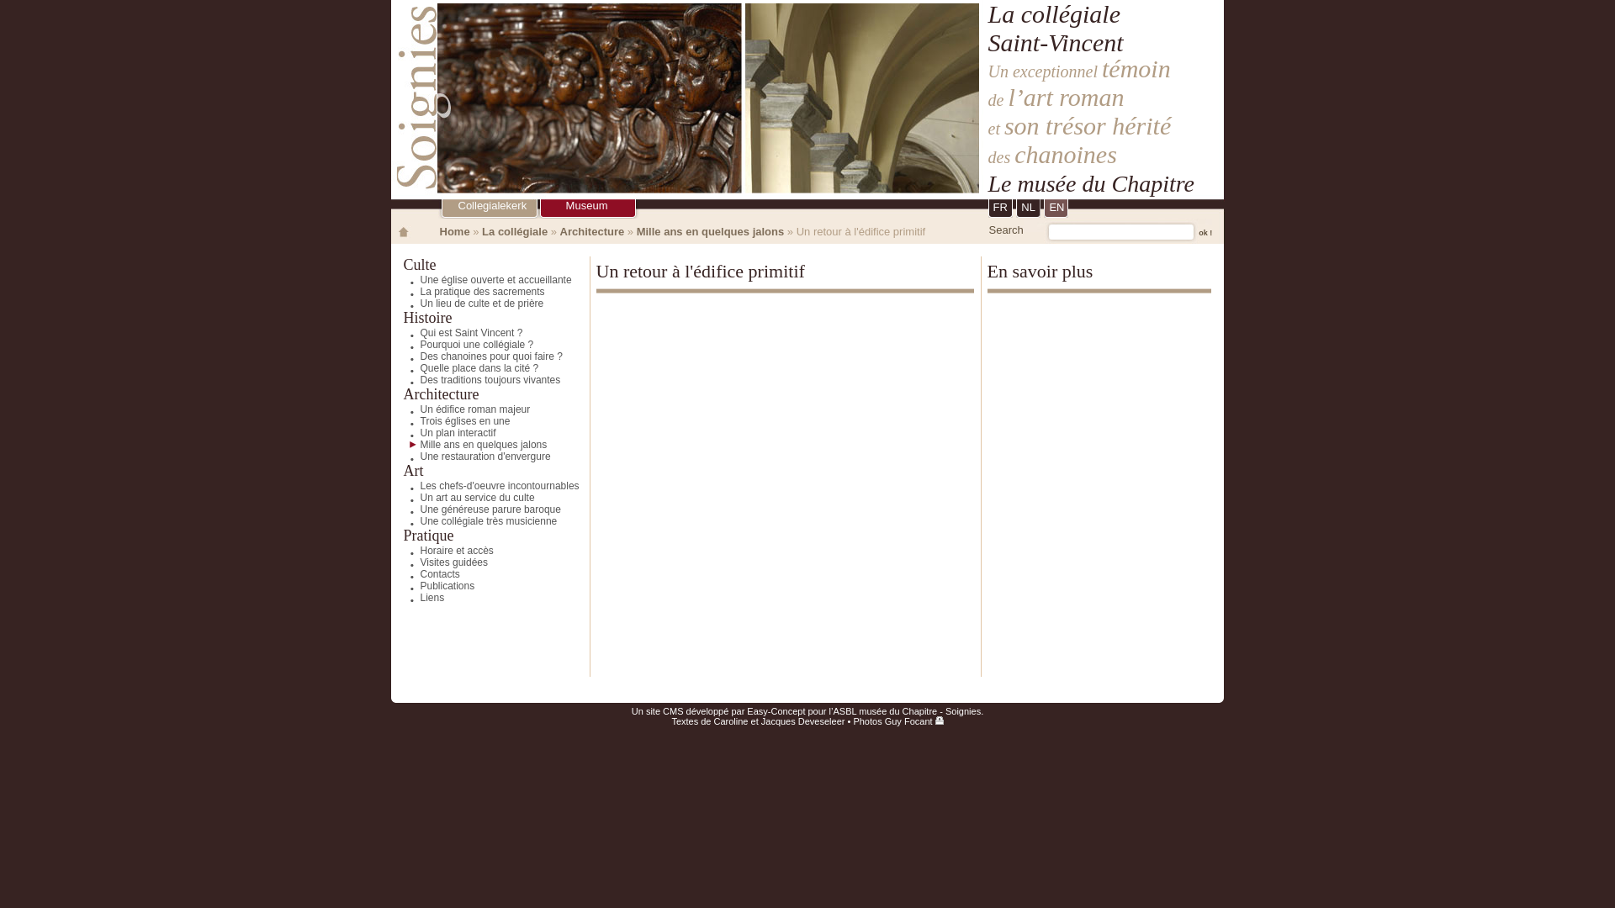 The image size is (1615, 908). What do you see at coordinates (414, 471) in the screenshot?
I see `Art` at bounding box center [414, 471].